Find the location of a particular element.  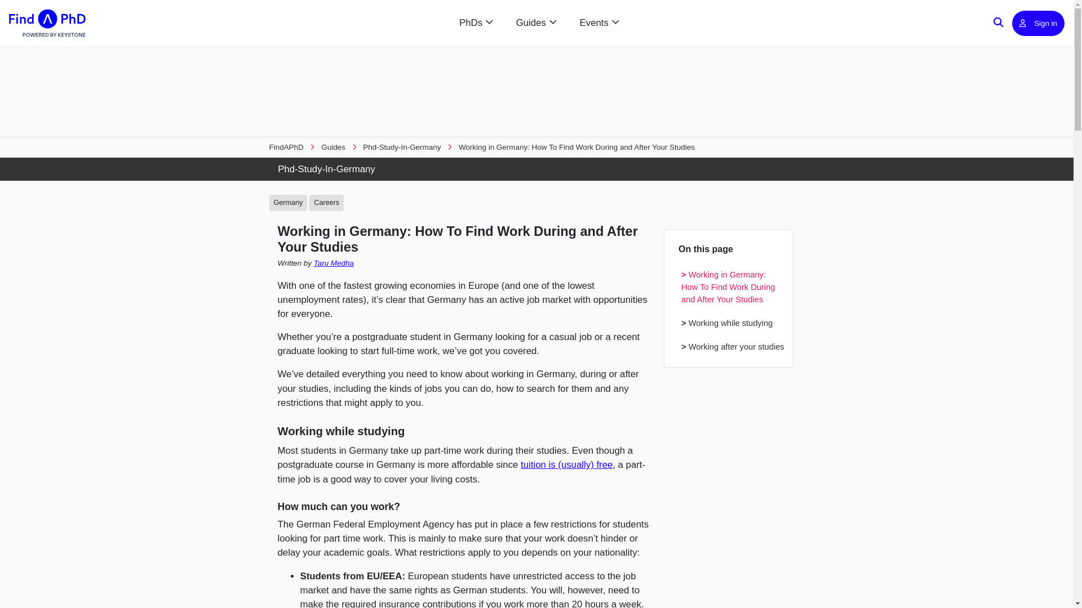

Phd-Study-In-Germany is located at coordinates (401, 146).